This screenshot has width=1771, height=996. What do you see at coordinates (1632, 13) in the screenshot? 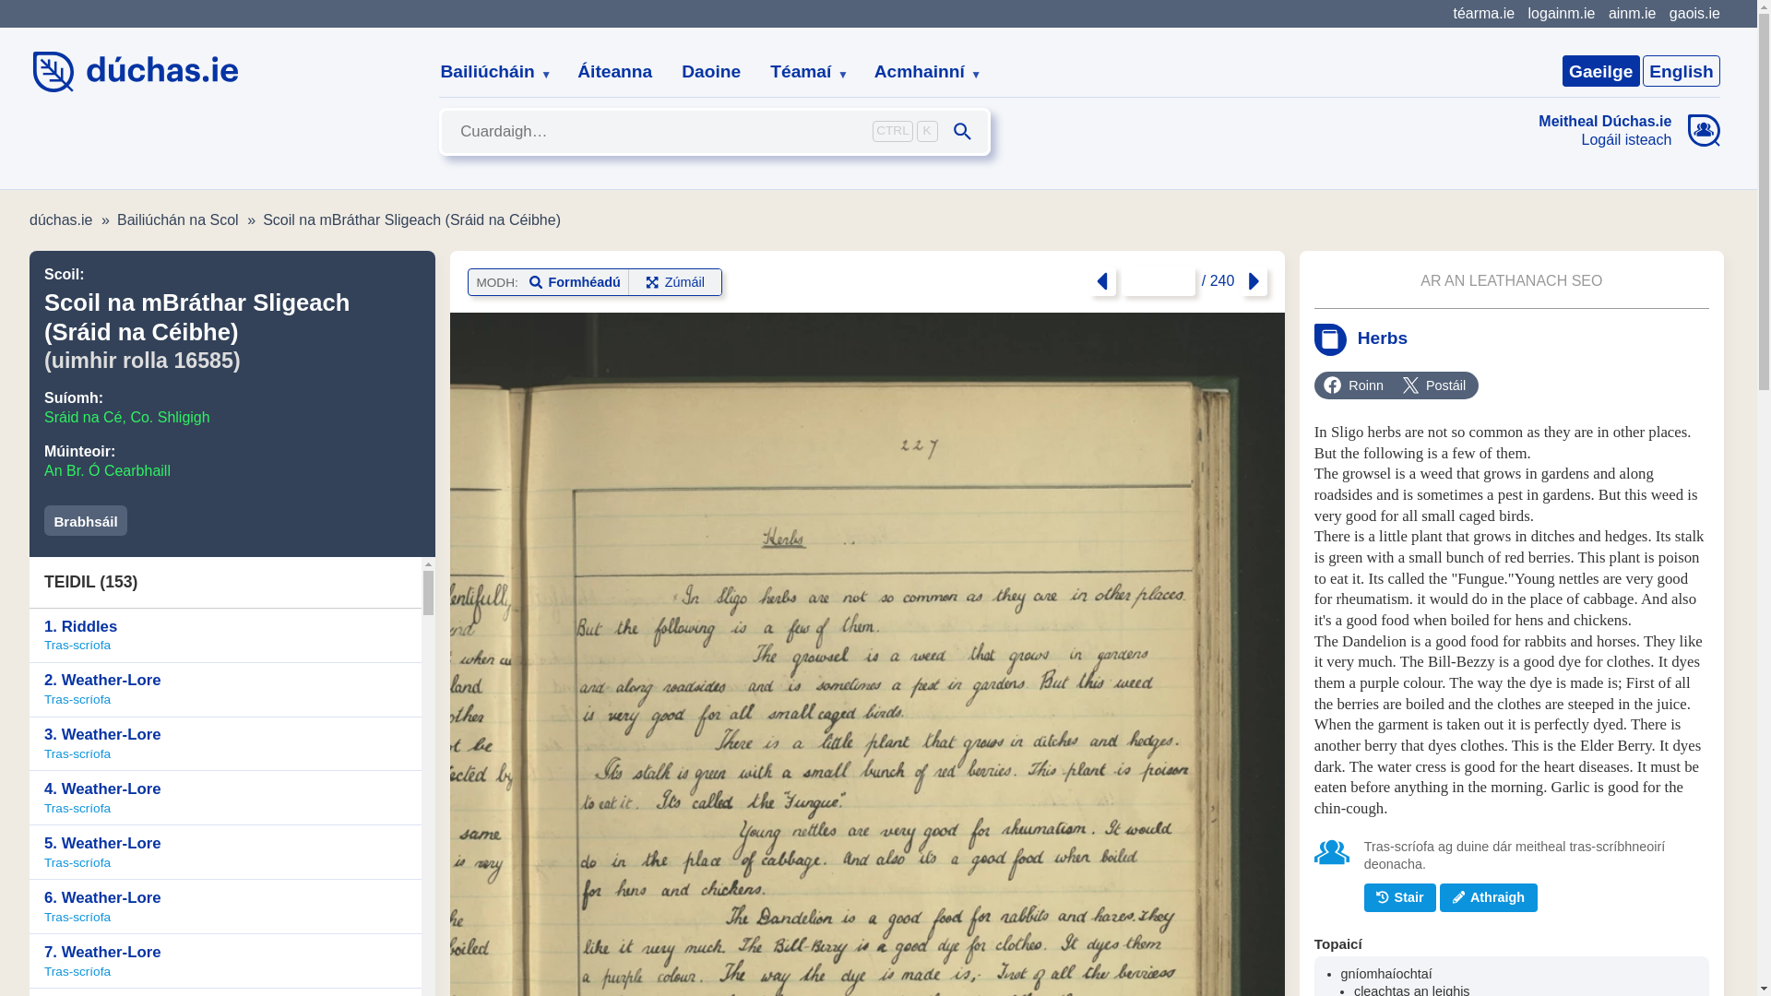
I see `ainm.ie` at bounding box center [1632, 13].